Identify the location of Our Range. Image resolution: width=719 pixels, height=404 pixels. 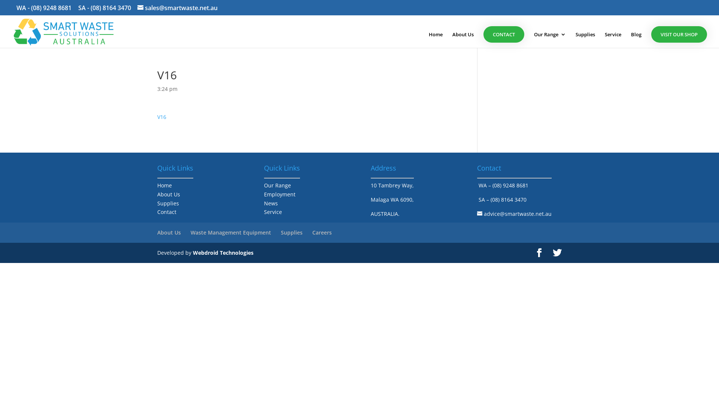
(277, 186).